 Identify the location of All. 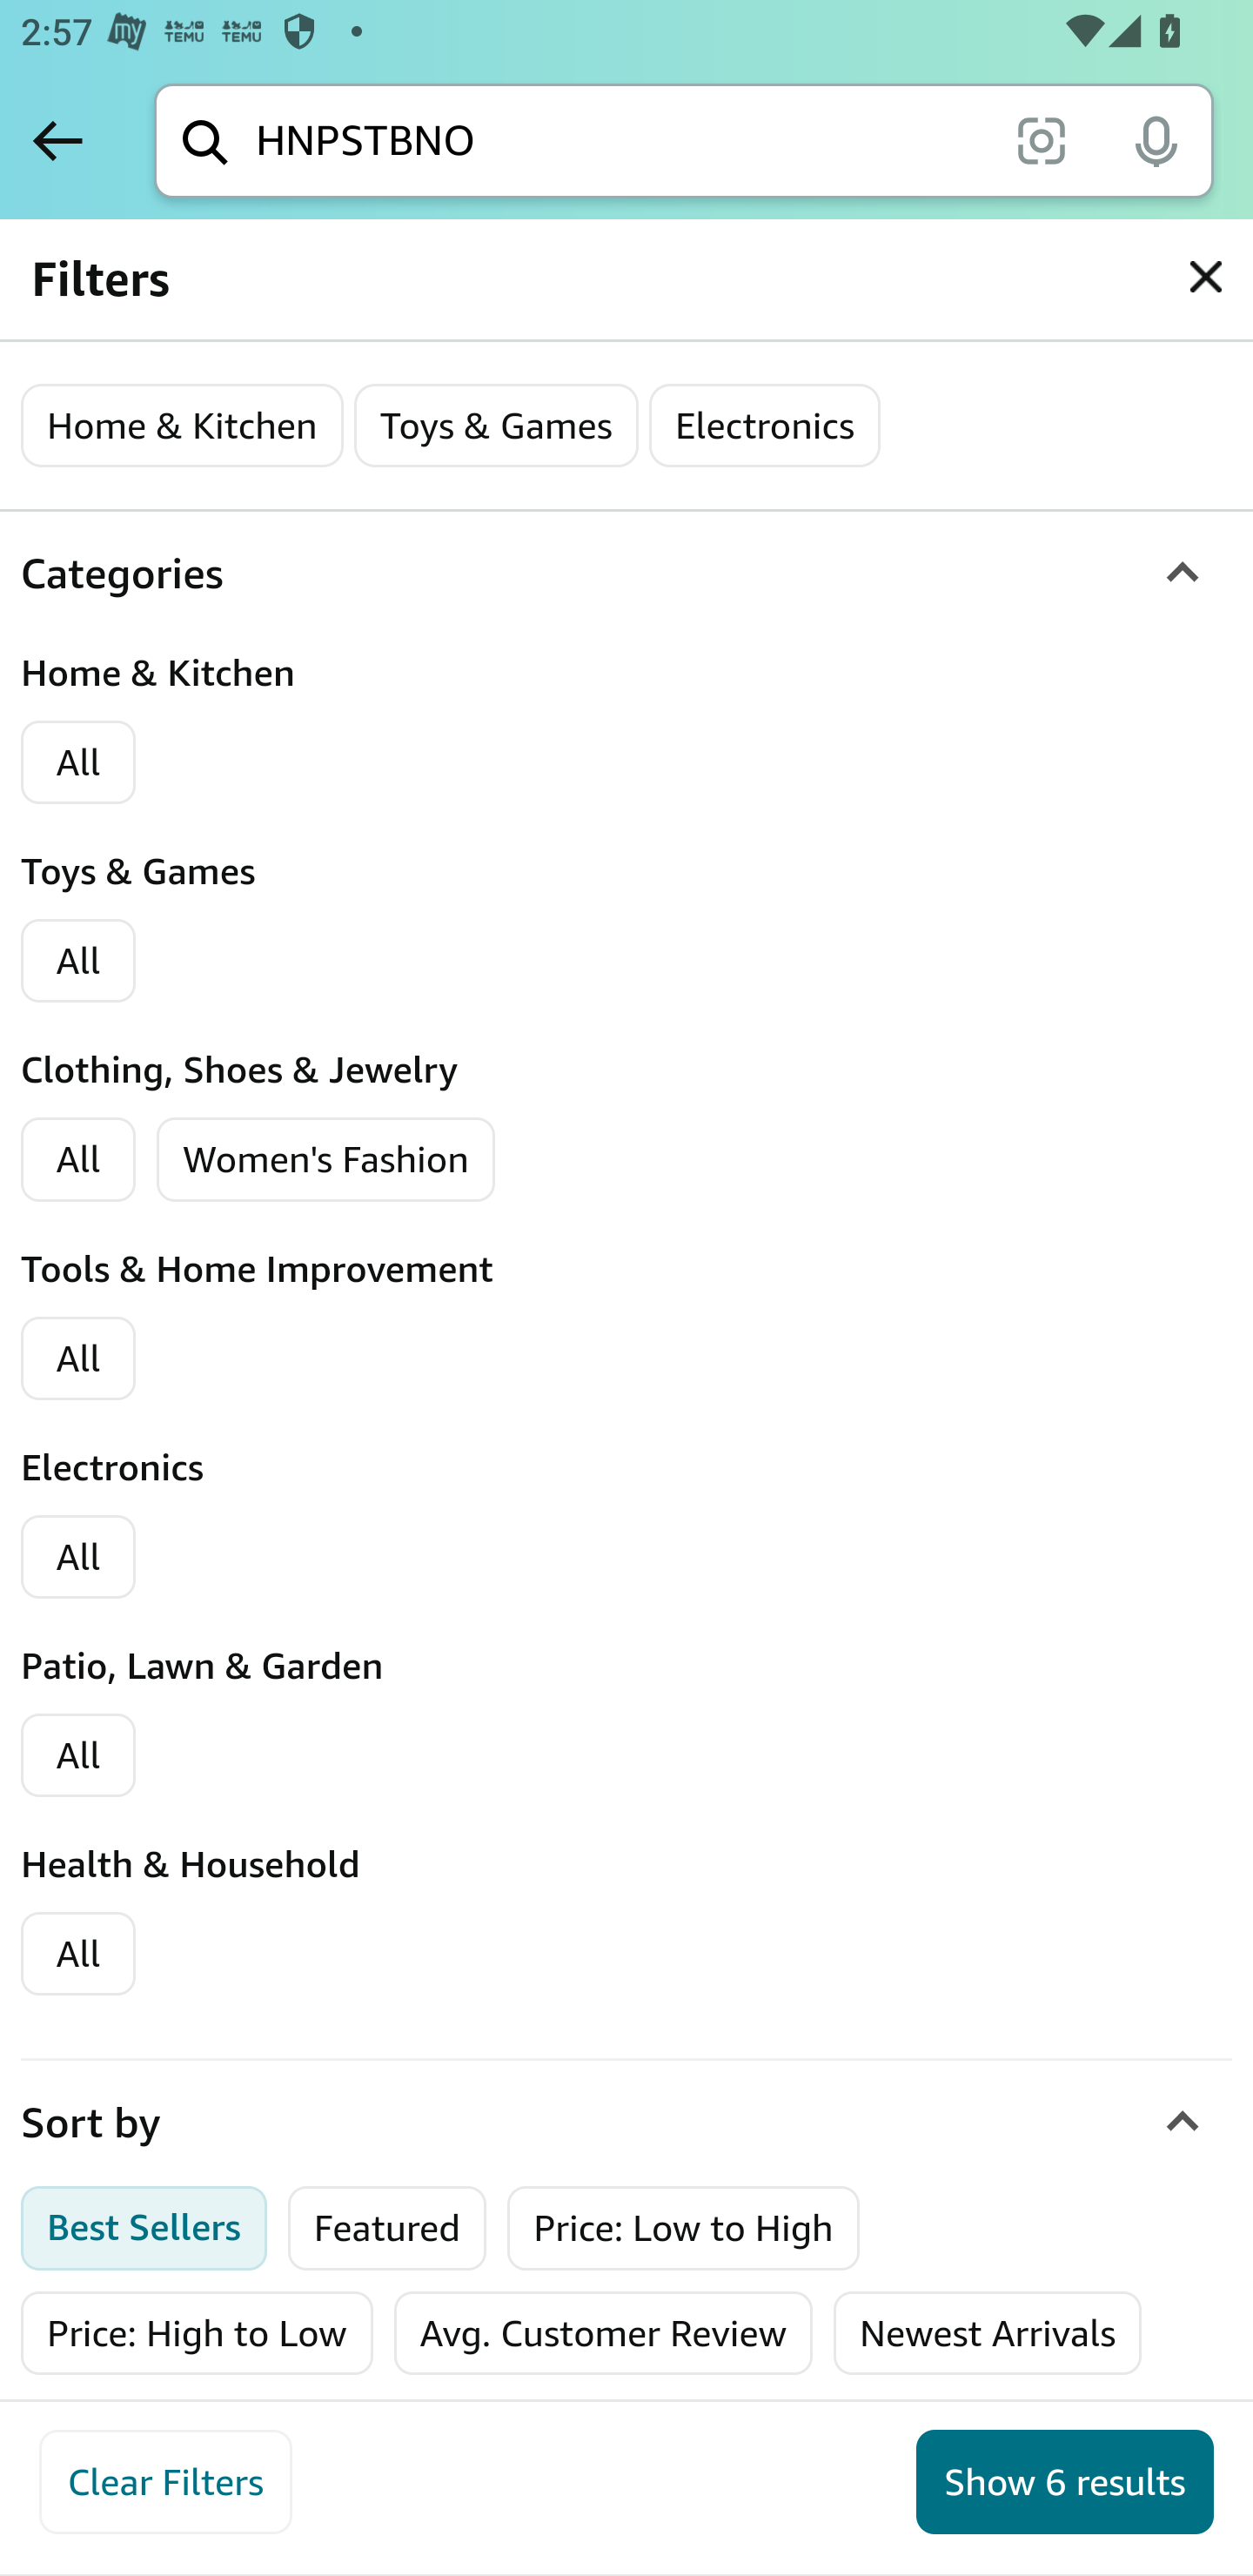
(78, 1755).